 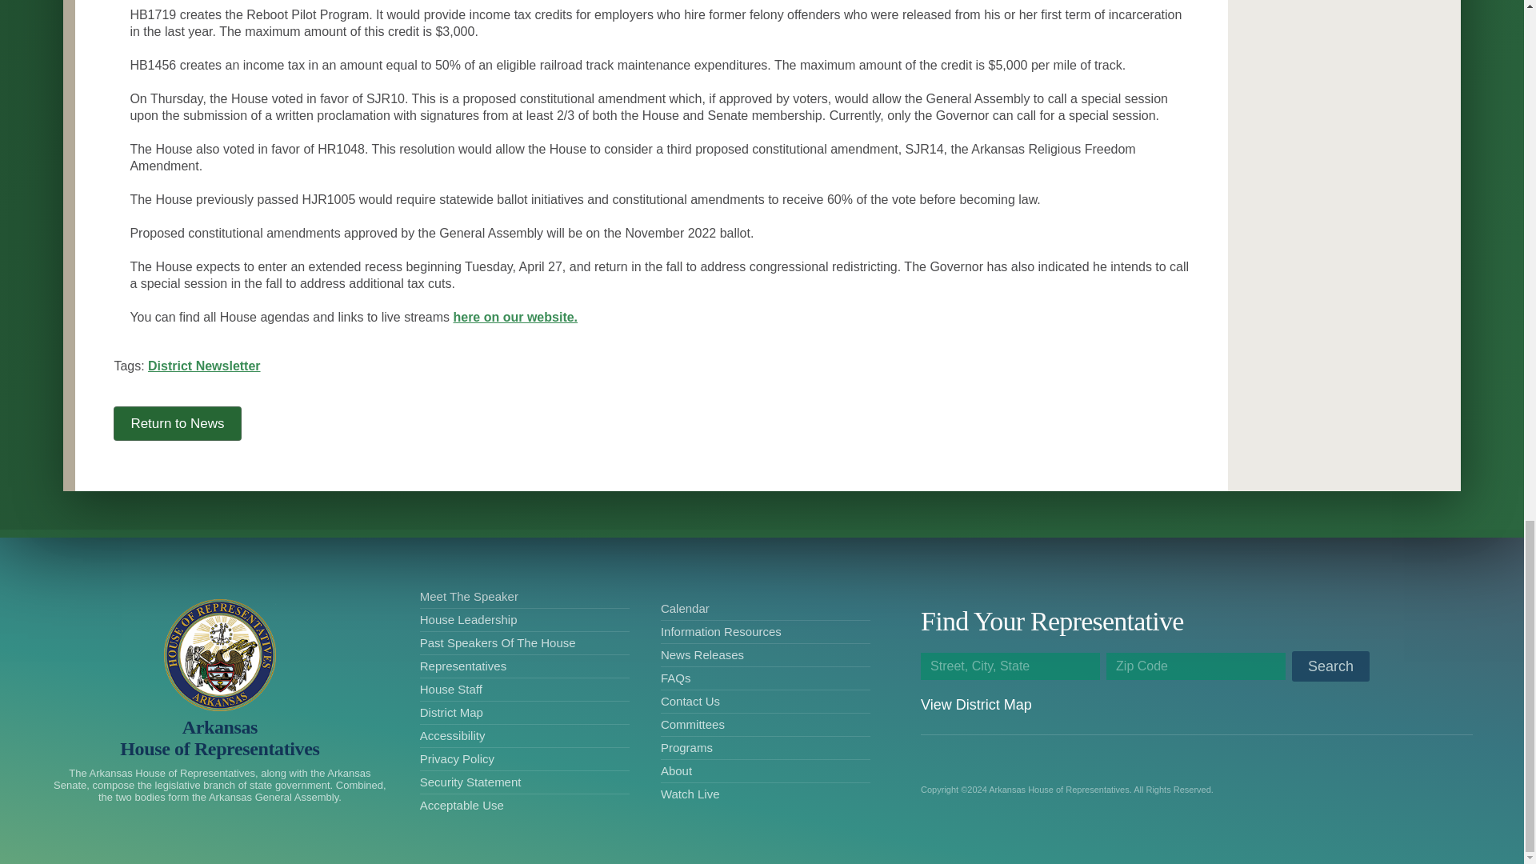 What do you see at coordinates (178, 422) in the screenshot?
I see `Back to News` at bounding box center [178, 422].